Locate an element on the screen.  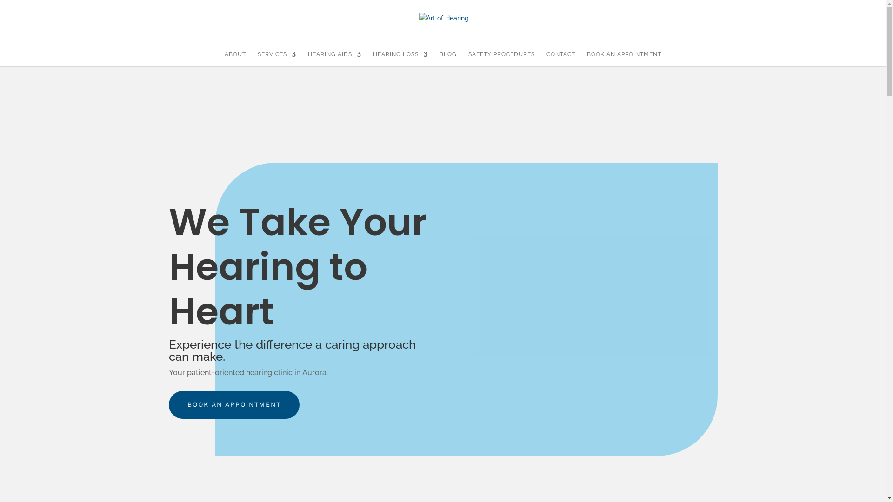
BLOG is located at coordinates (448, 59).